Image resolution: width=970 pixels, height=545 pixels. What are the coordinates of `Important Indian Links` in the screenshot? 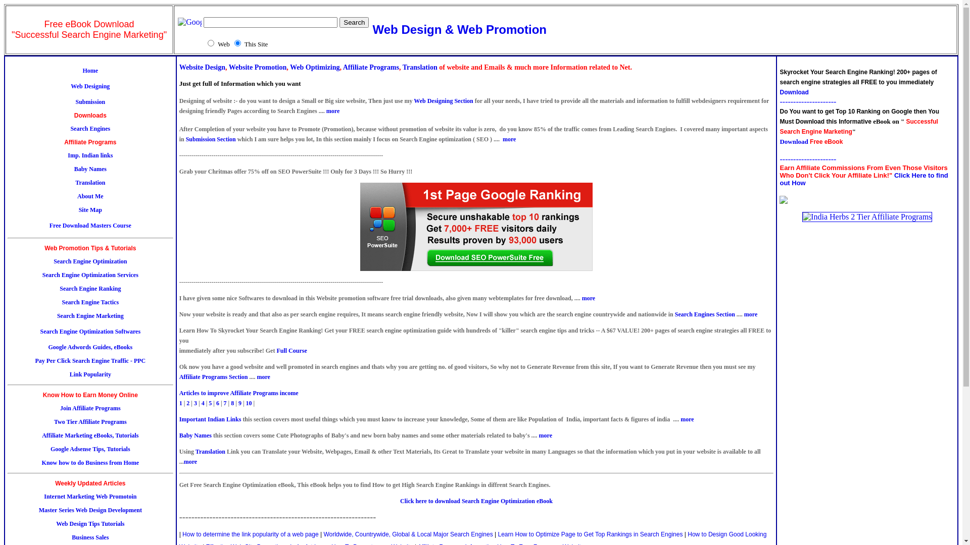 It's located at (210, 419).